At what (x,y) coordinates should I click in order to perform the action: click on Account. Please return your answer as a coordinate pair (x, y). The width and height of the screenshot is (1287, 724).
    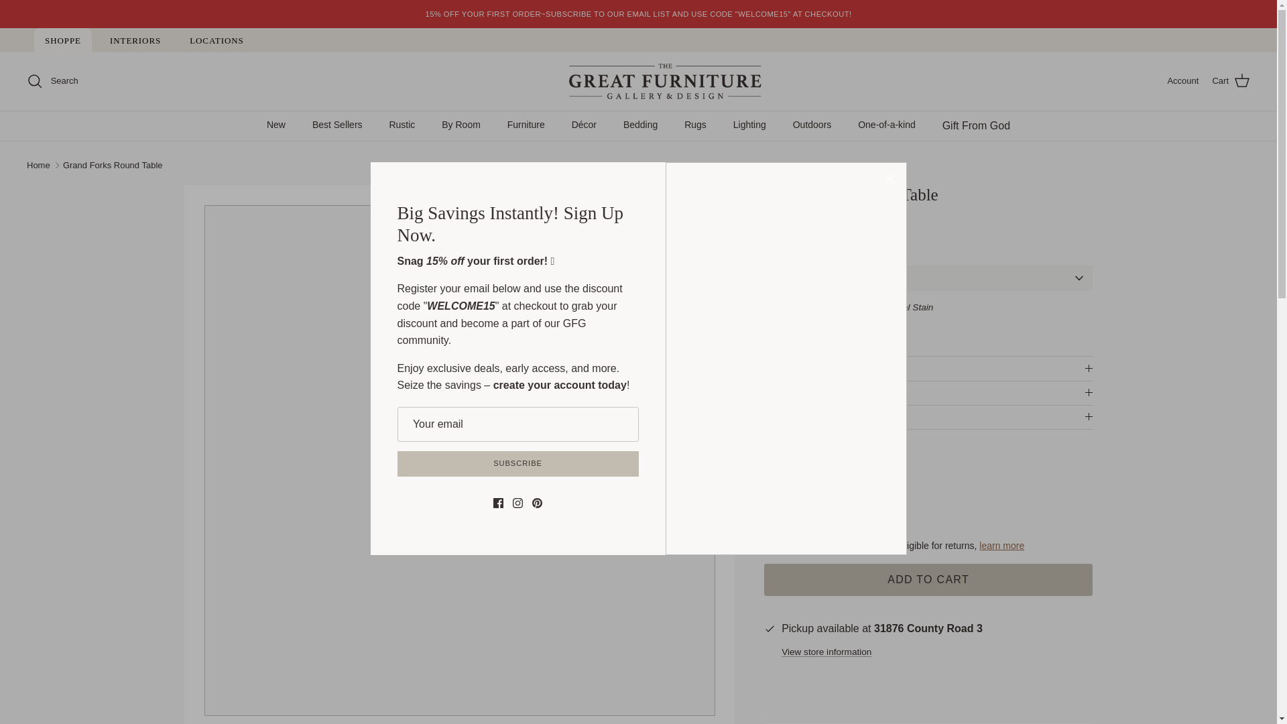
    Looking at the image, I should click on (1182, 81).